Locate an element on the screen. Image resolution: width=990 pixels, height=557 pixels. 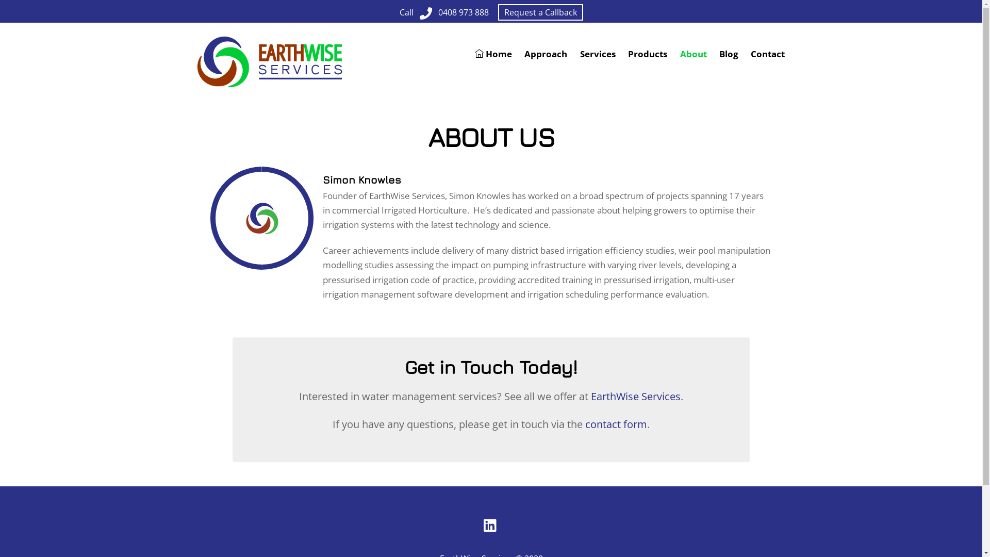
EarthWise Services, Logo is located at coordinates (269, 61).